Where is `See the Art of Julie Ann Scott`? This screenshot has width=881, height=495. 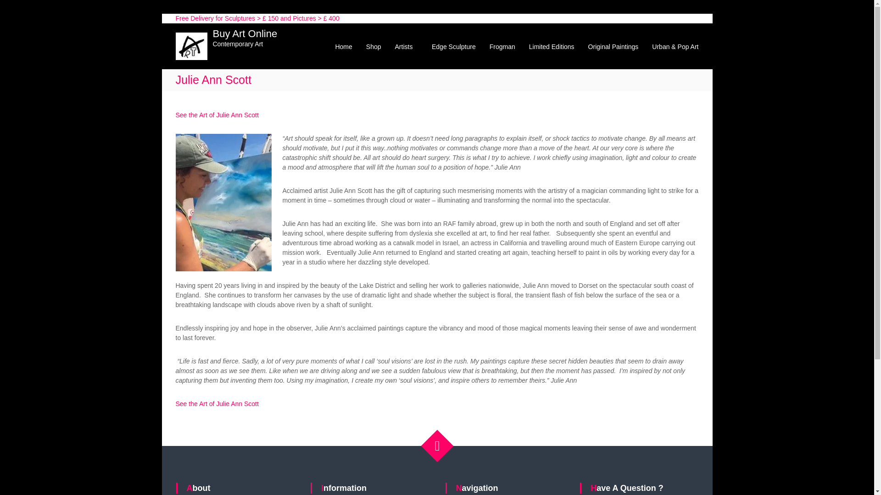
See the Art of Julie Ann Scott is located at coordinates (217, 115).